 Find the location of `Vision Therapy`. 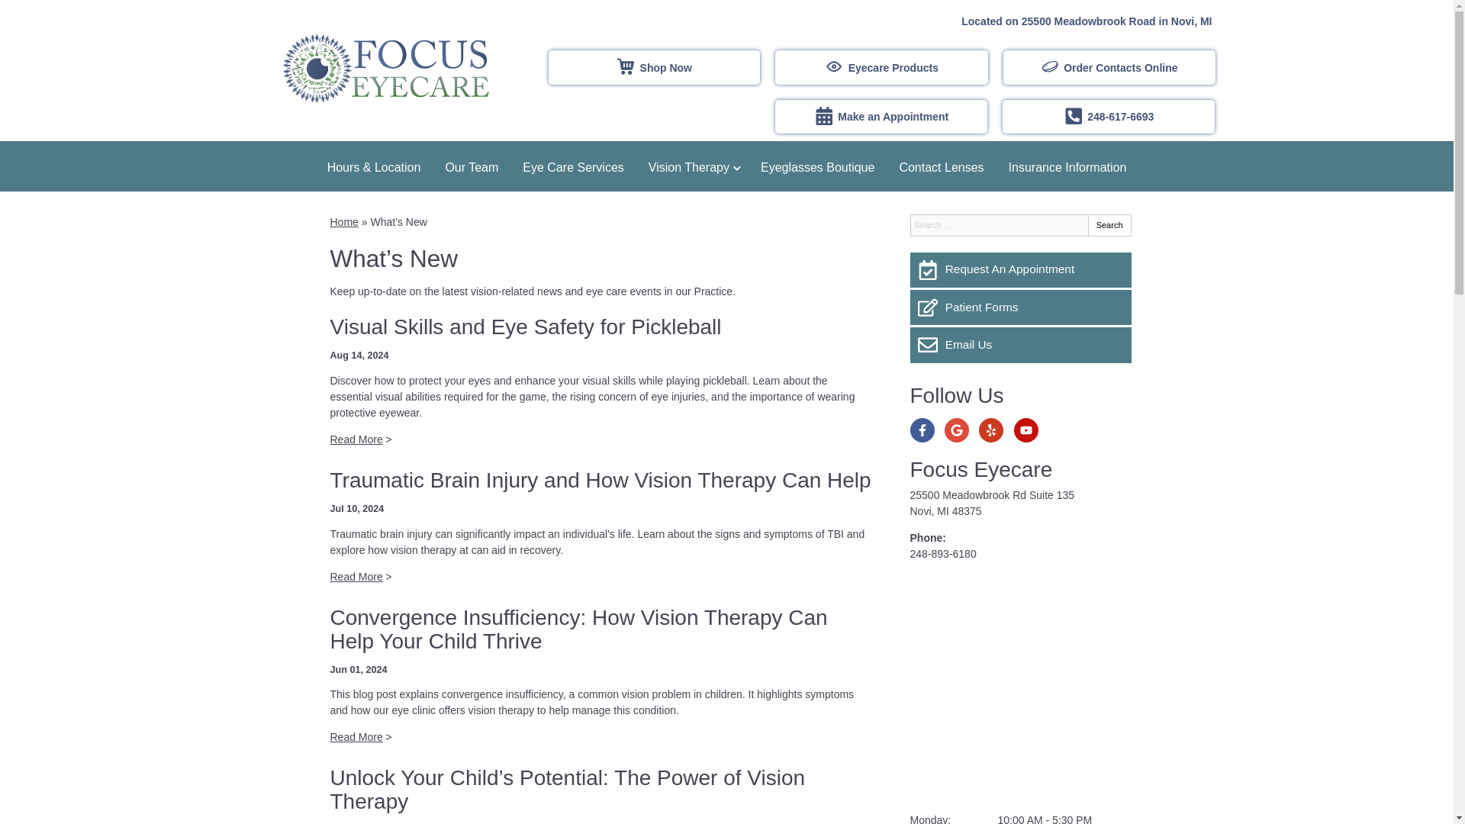

Vision Therapy is located at coordinates (692, 166).